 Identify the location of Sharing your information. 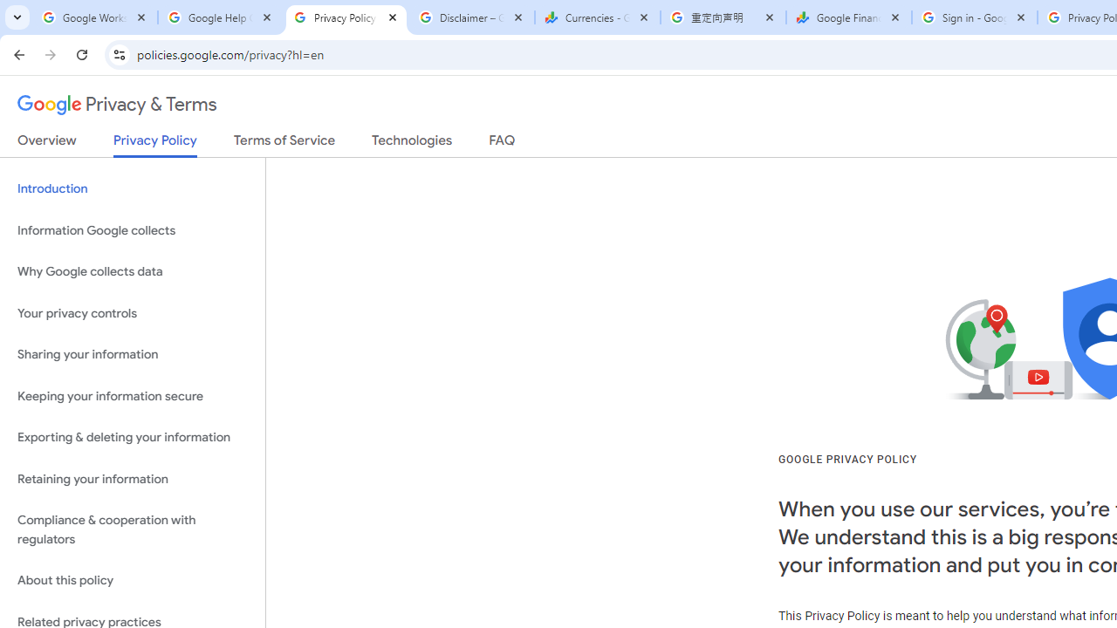
(133, 355).